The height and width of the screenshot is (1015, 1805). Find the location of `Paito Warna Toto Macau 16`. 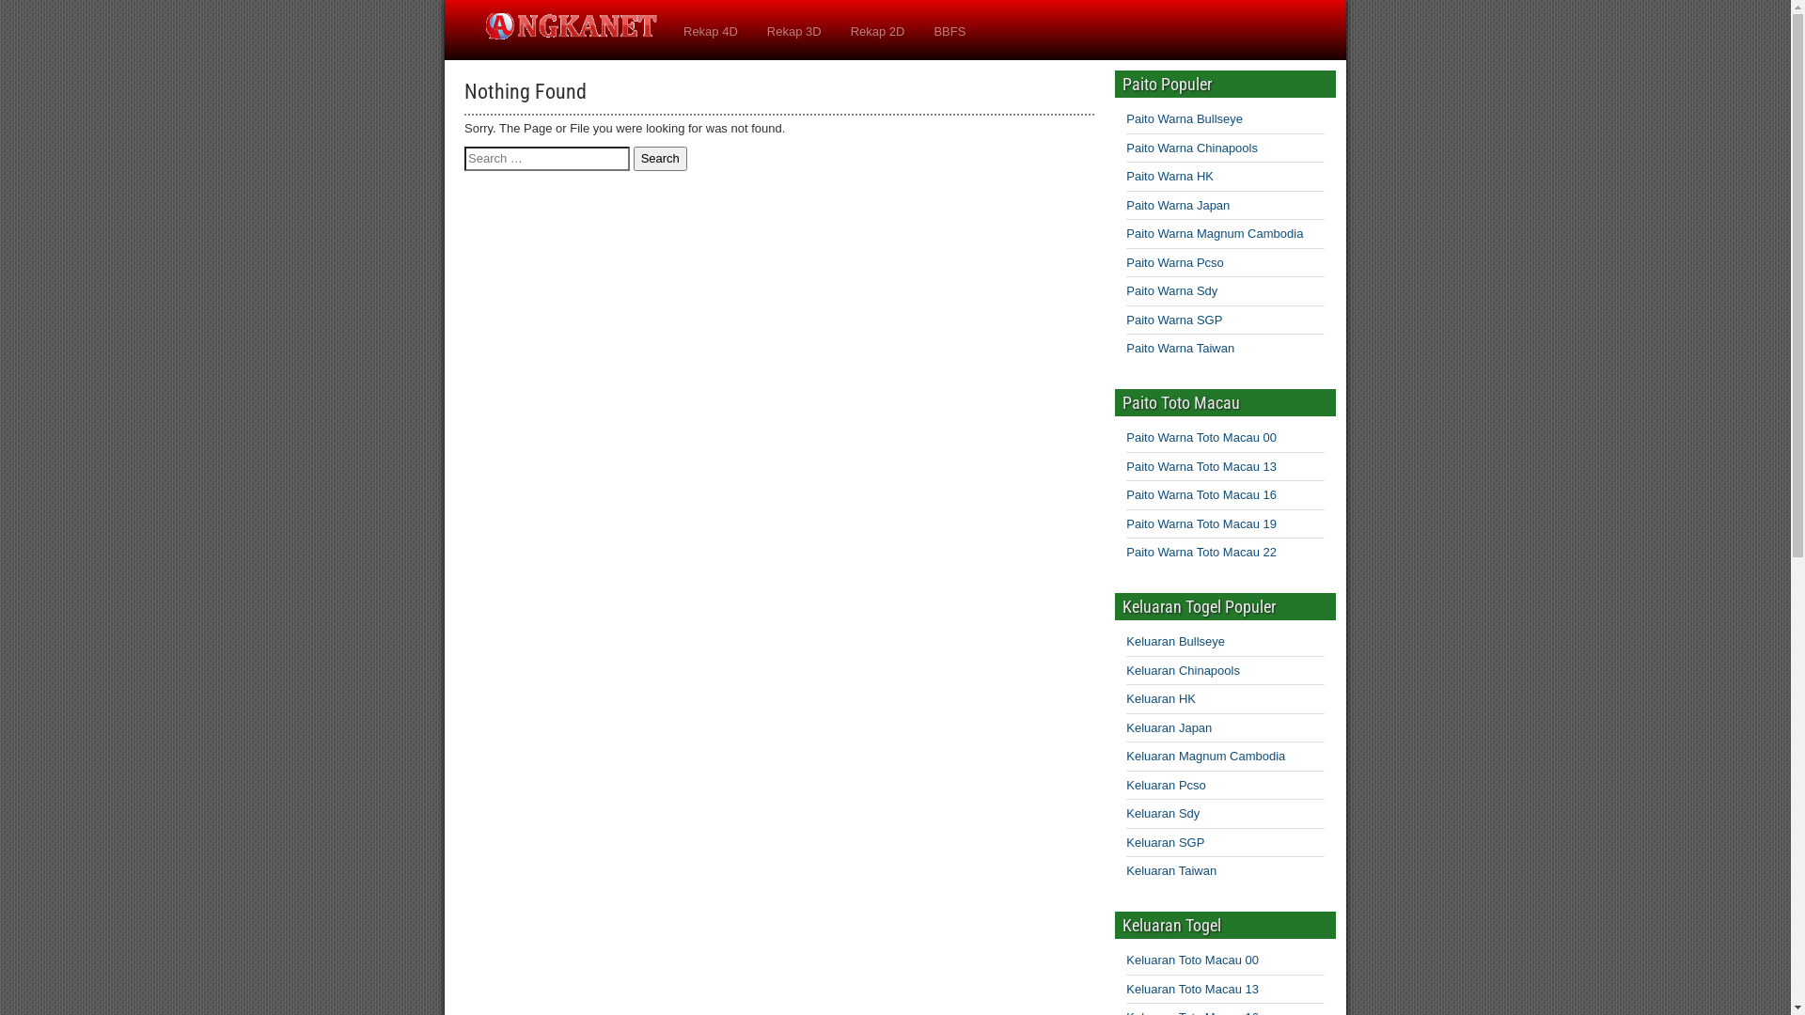

Paito Warna Toto Macau 16 is located at coordinates (1201, 494).